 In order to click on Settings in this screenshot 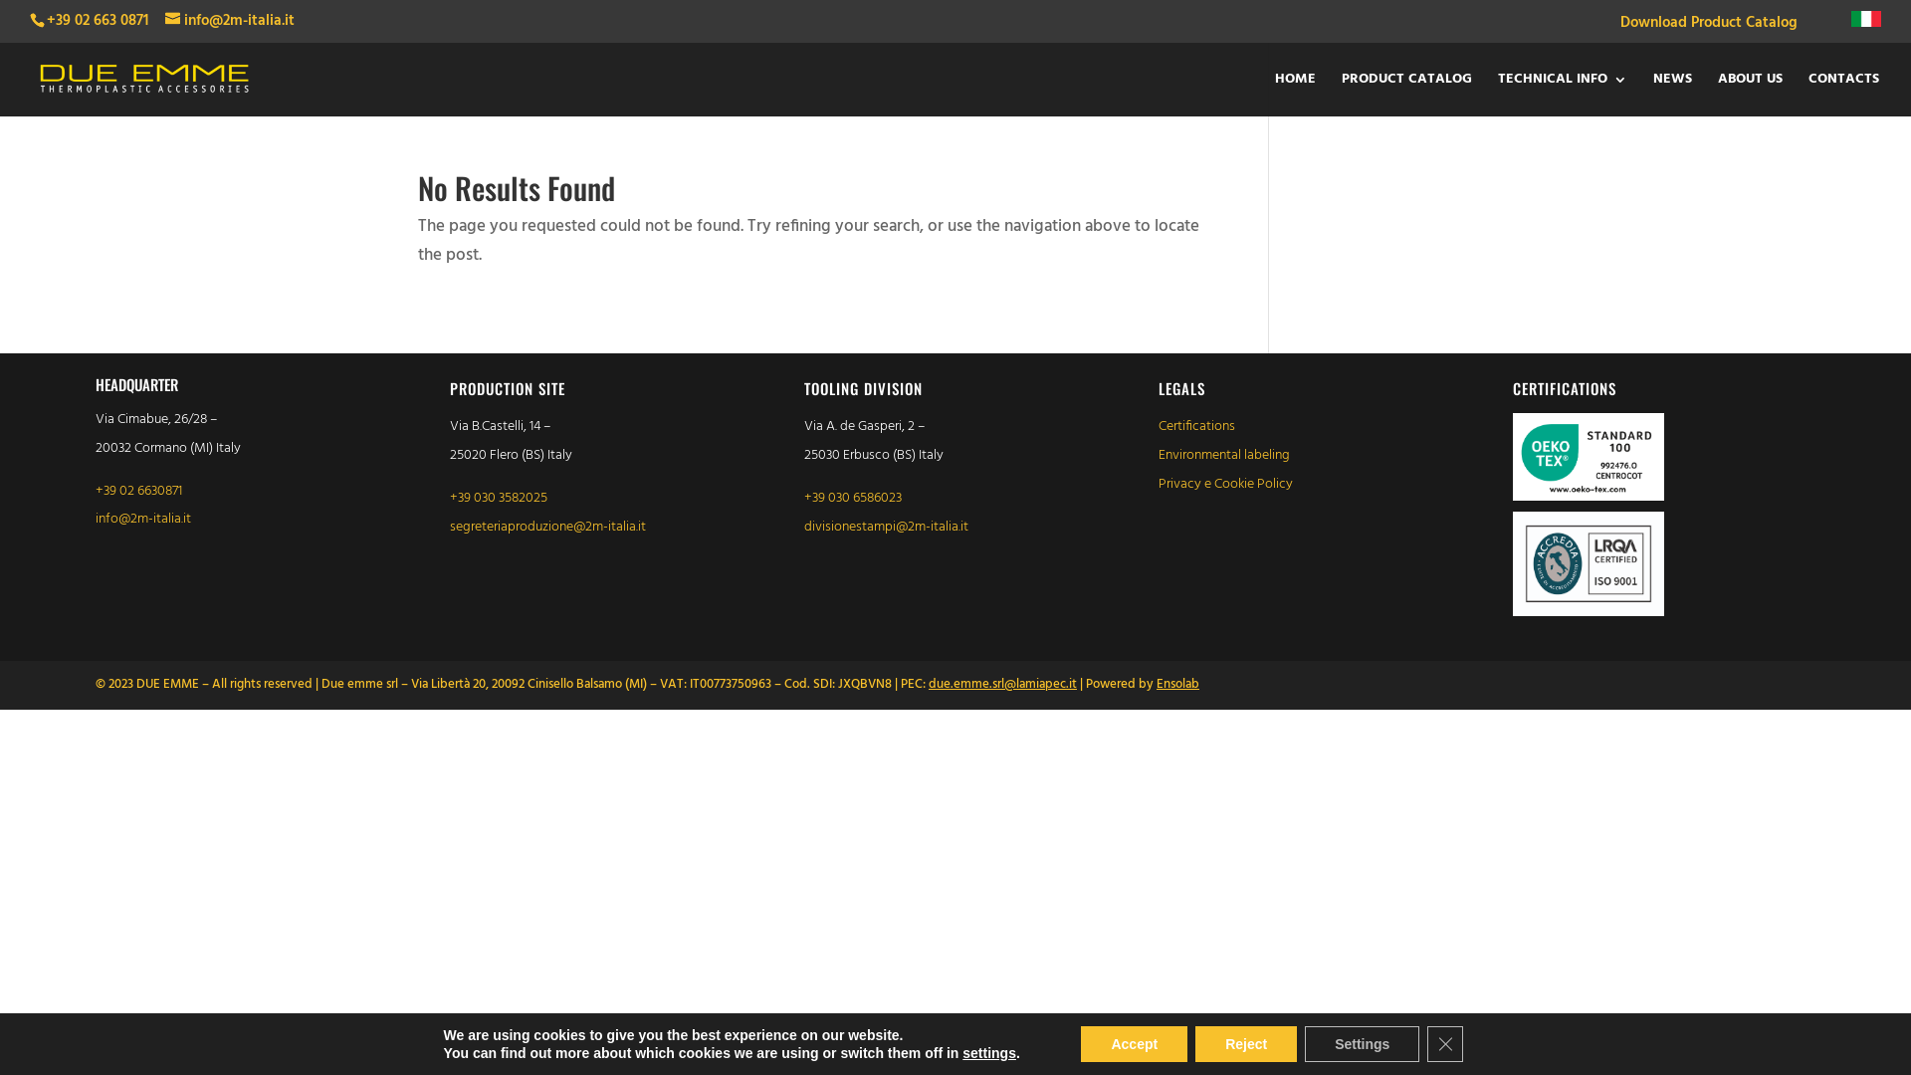, I will do `click(1362, 1044)`.